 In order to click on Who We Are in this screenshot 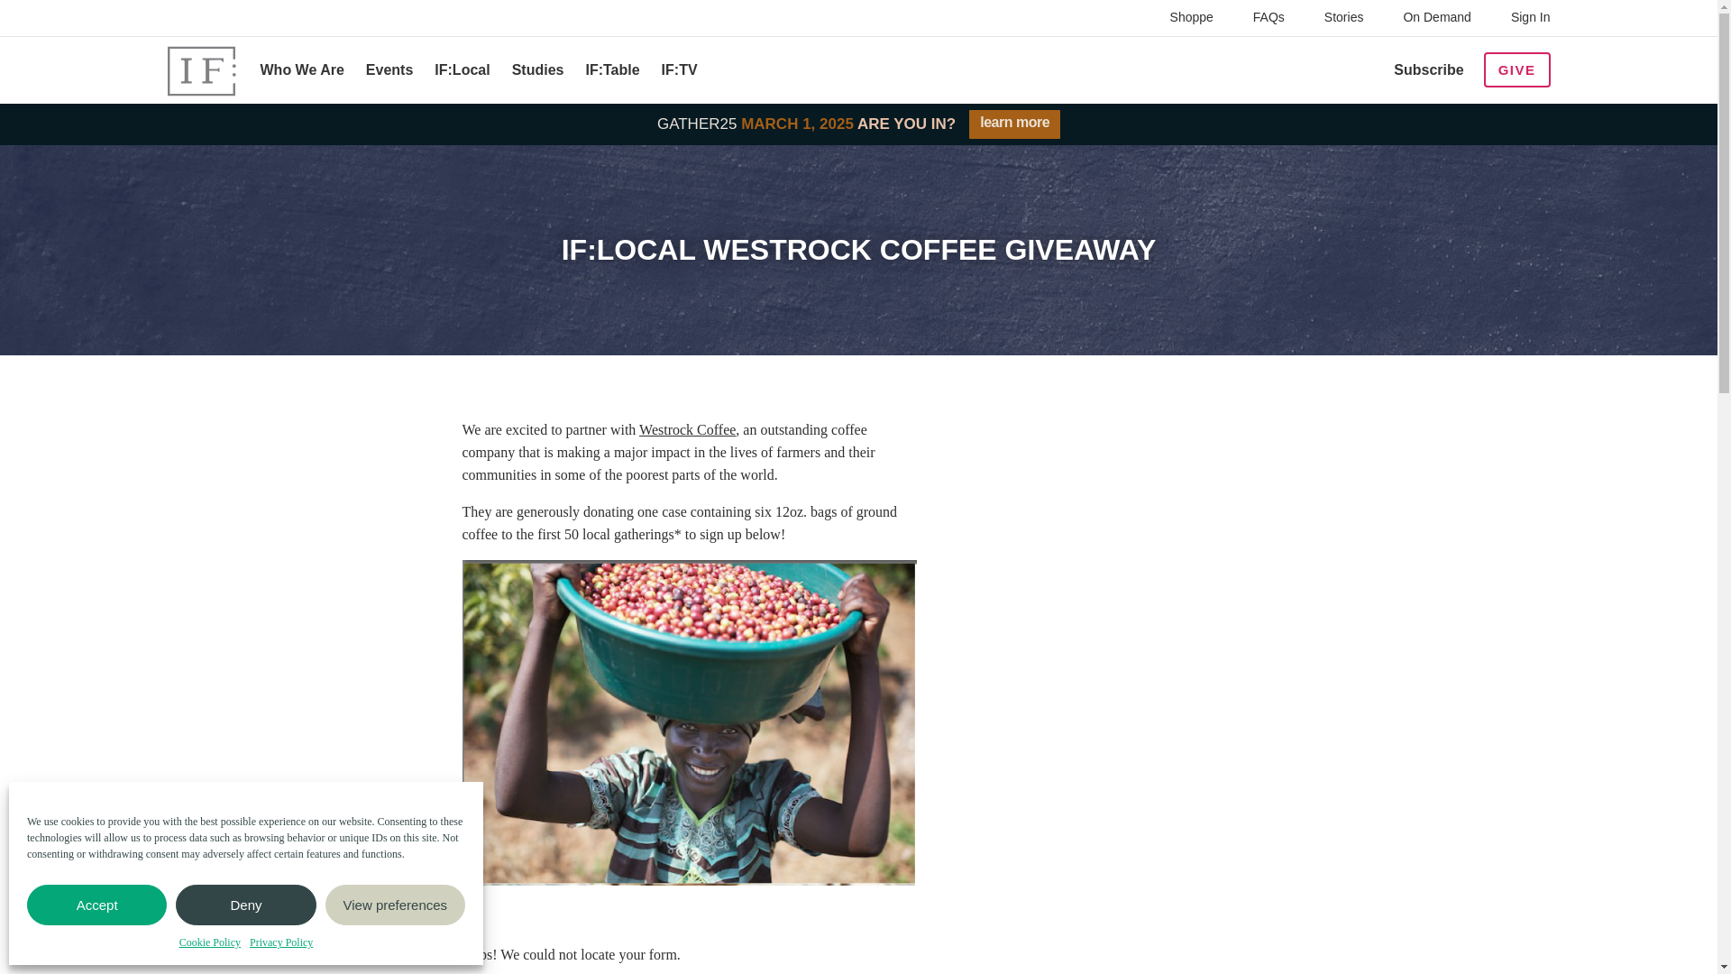, I will do `click(301, 70)`.